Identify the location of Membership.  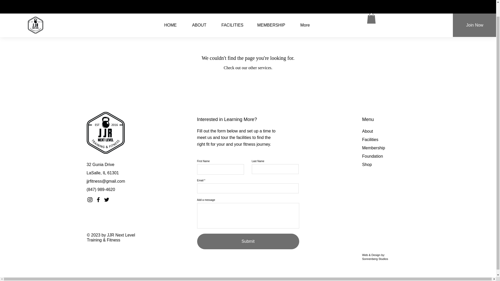
(373, 148).